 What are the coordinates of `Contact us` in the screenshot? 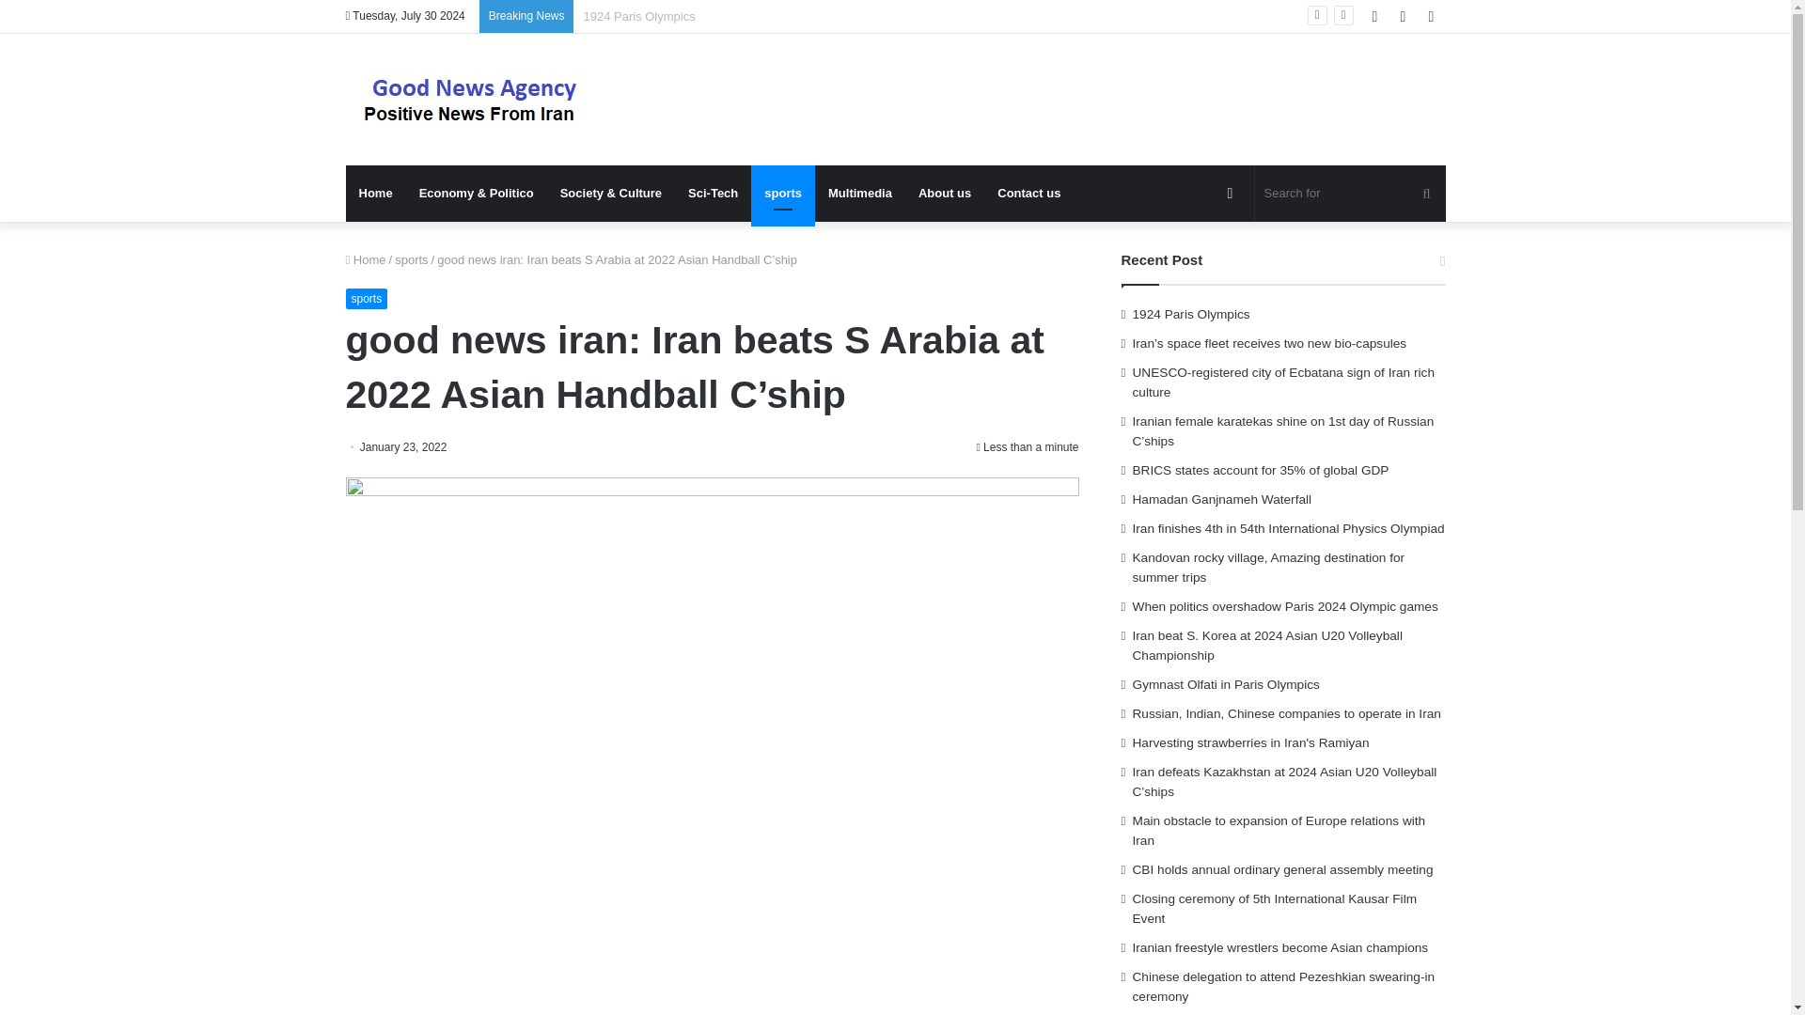 It's located at (1028, 194).